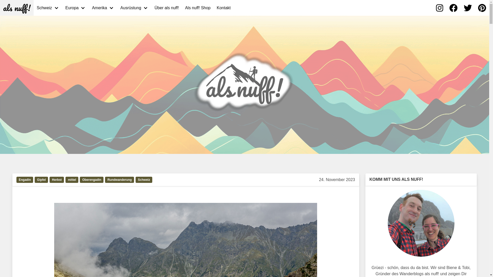  I want to click on mittel, so click(73, 181).